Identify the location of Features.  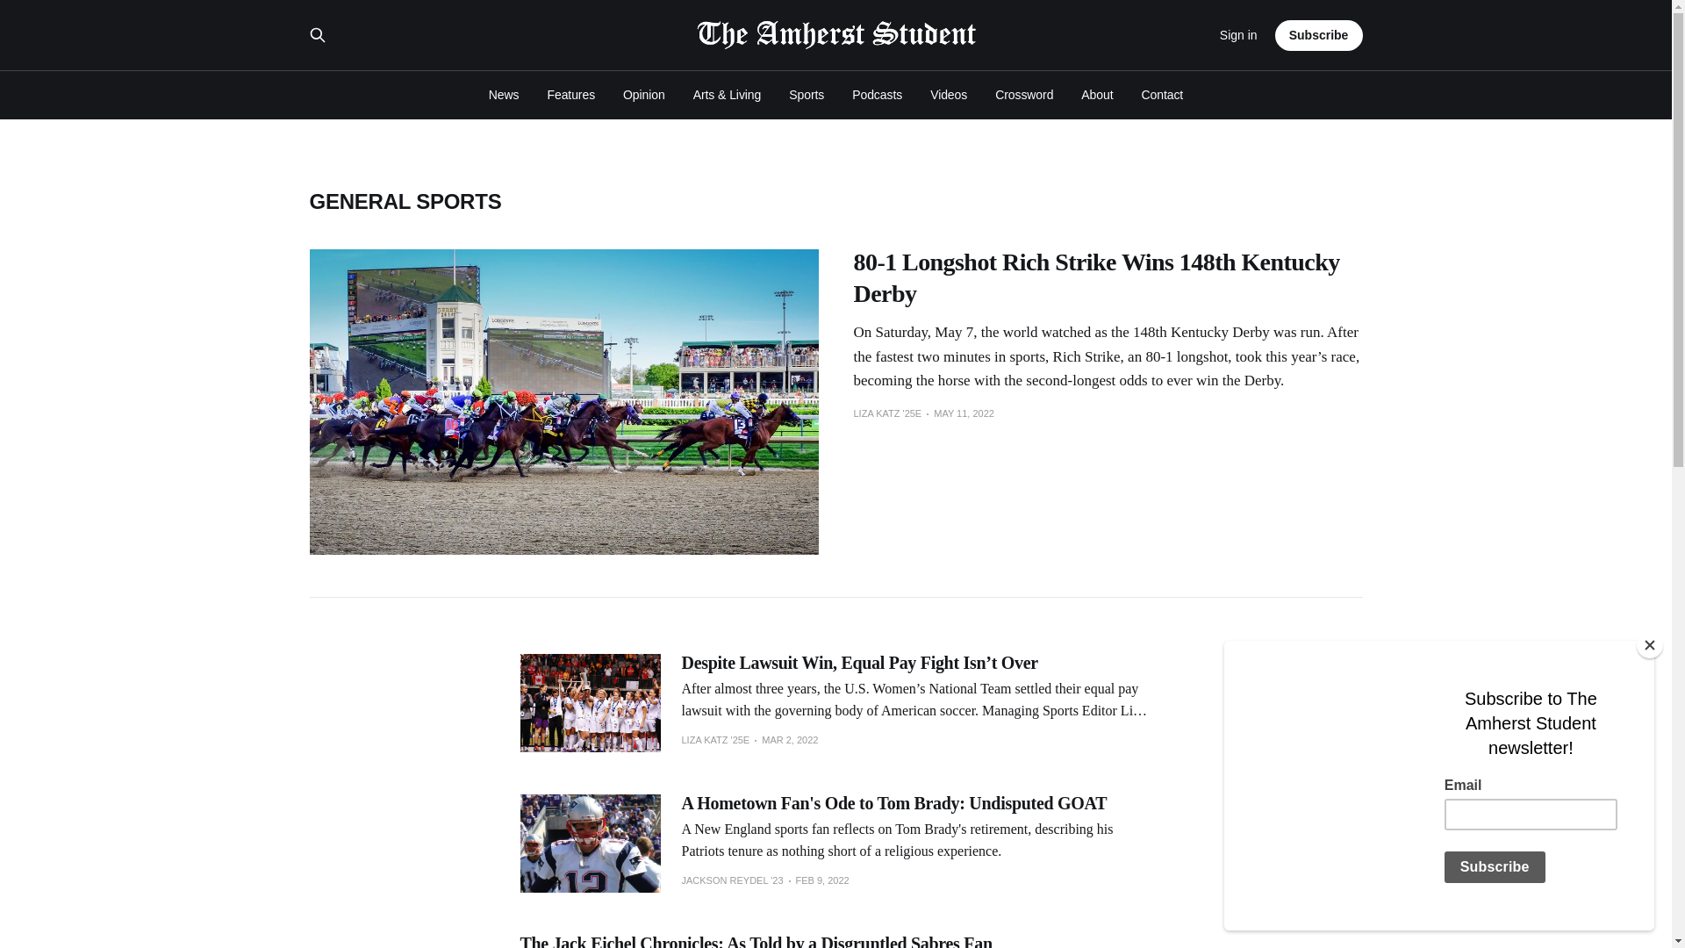
(570, 95).